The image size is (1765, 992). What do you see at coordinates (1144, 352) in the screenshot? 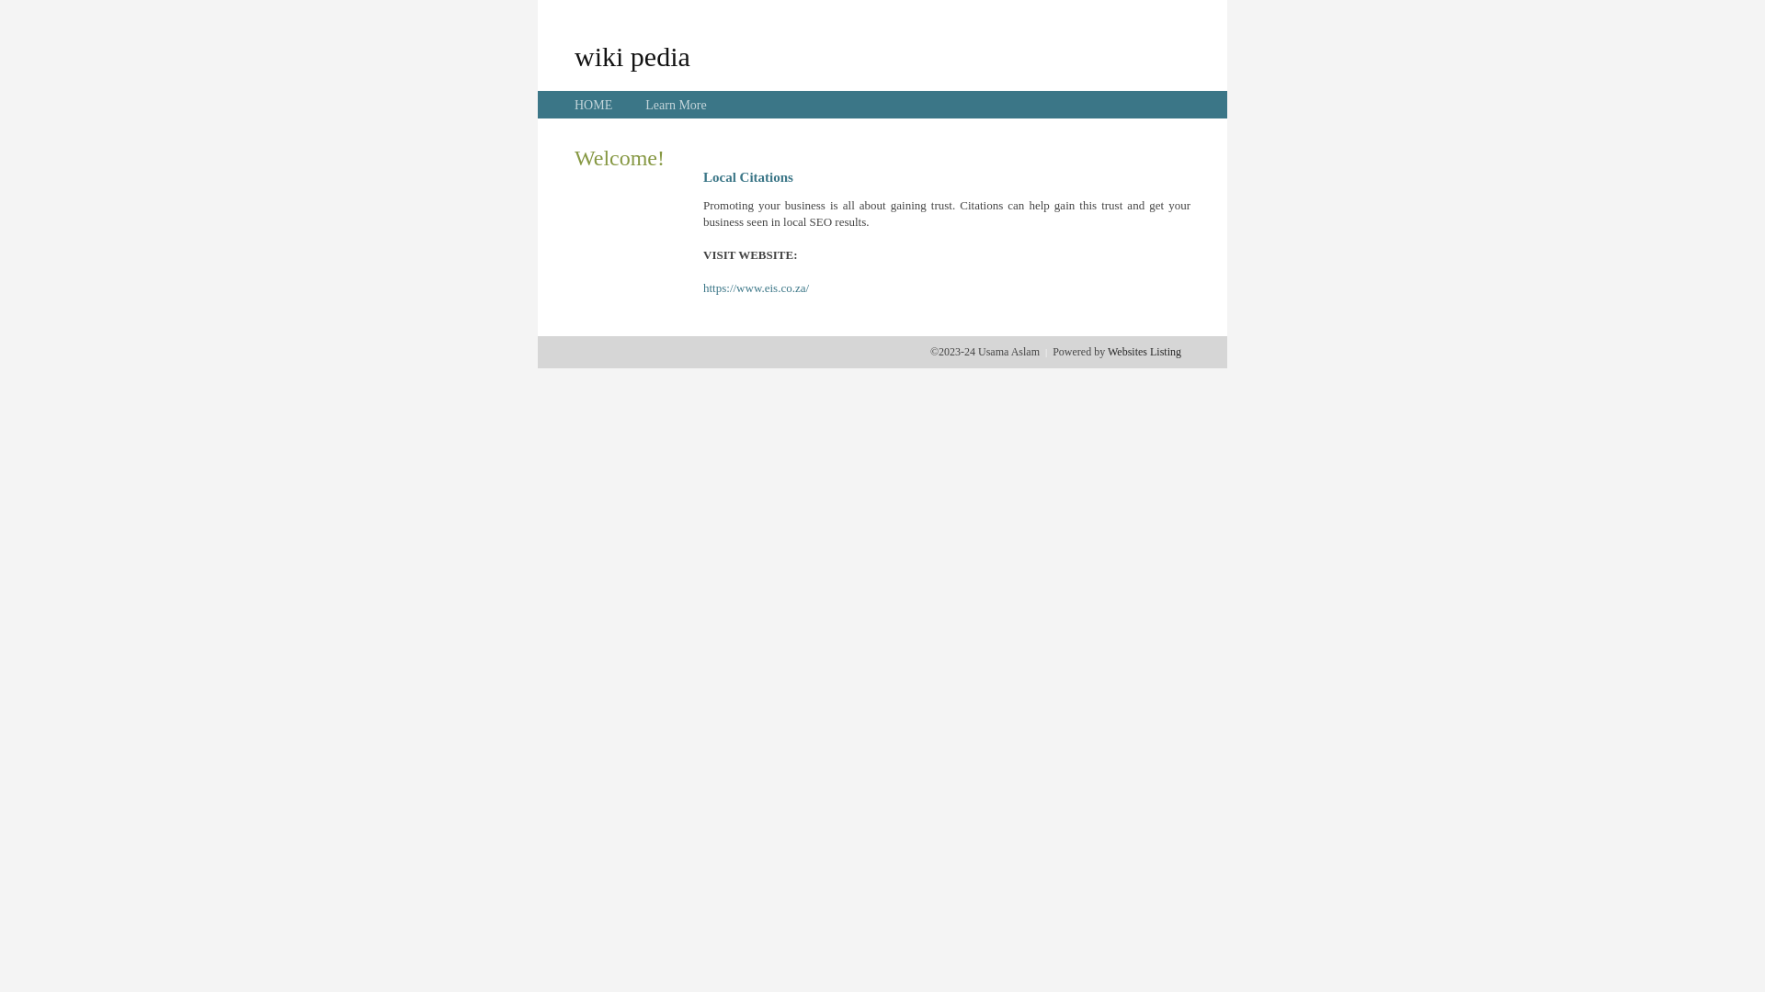
I see `Websites Listing` at bounding box center [1144, 352].